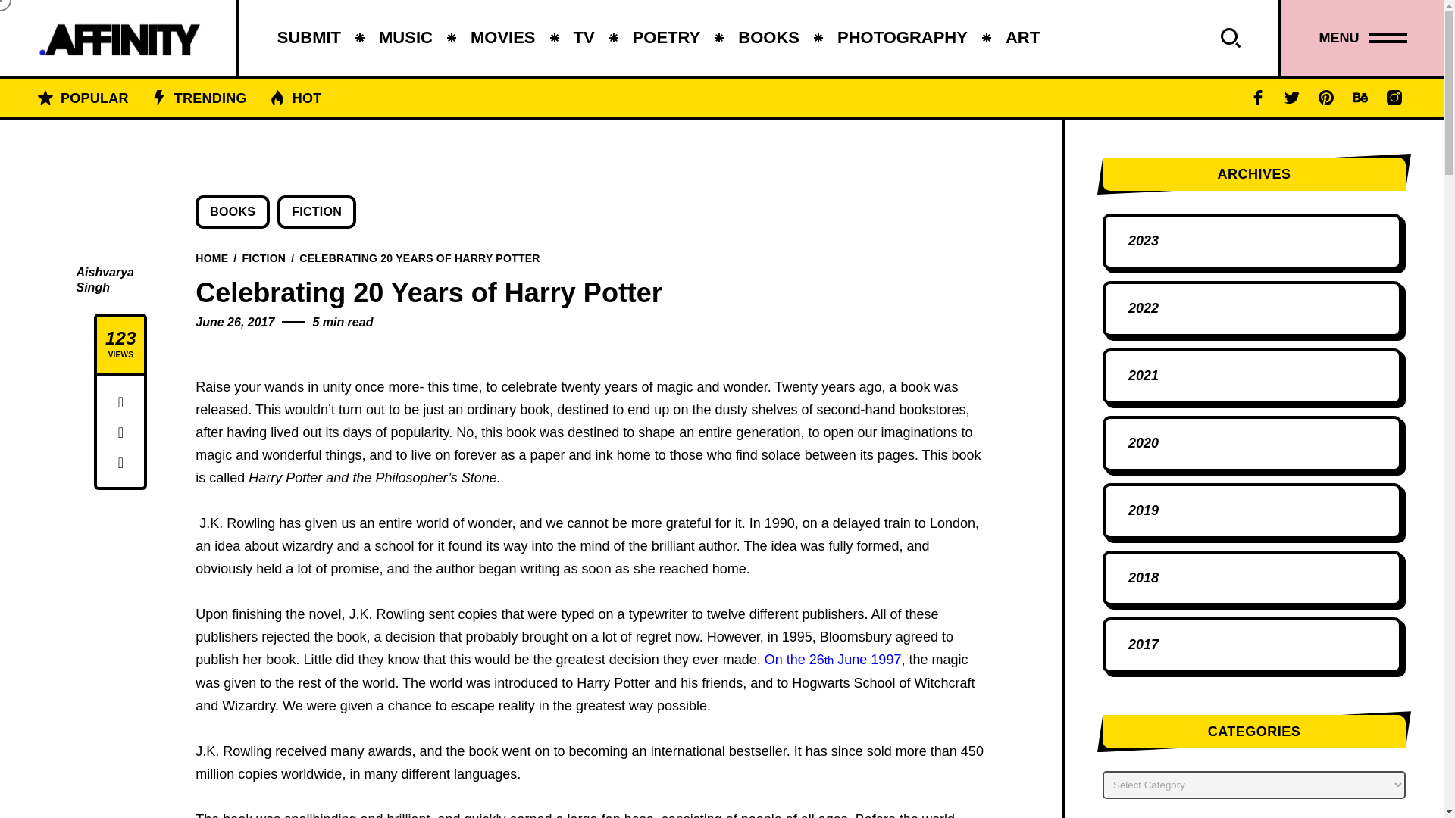 The image size is (1455, 818). What do you see at coordinates (1022, 38) in the screenshot?
I see `ART` at bounding box center [1022, 38].